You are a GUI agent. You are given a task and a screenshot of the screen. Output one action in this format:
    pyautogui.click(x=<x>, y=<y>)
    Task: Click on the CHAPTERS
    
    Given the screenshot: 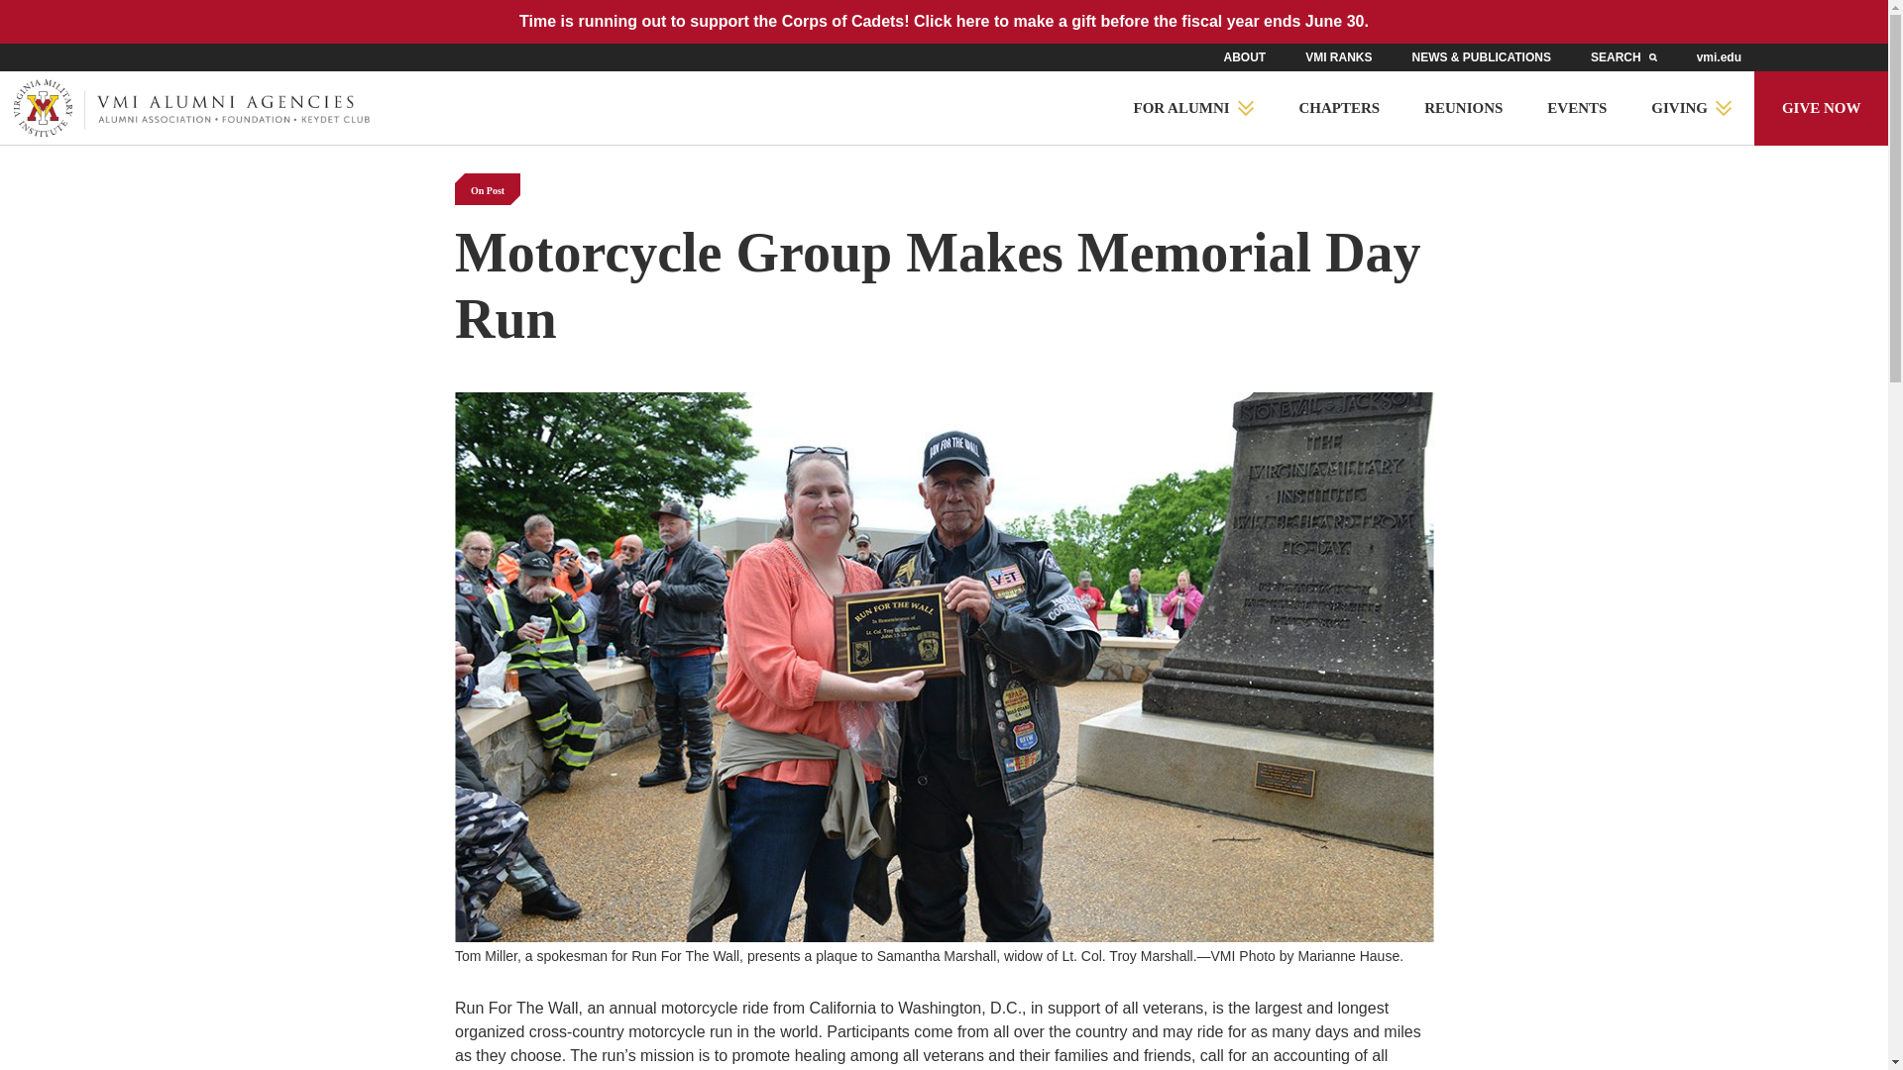 What is the action you would take?
    pyautogui.click(x=1340, y=108)
    